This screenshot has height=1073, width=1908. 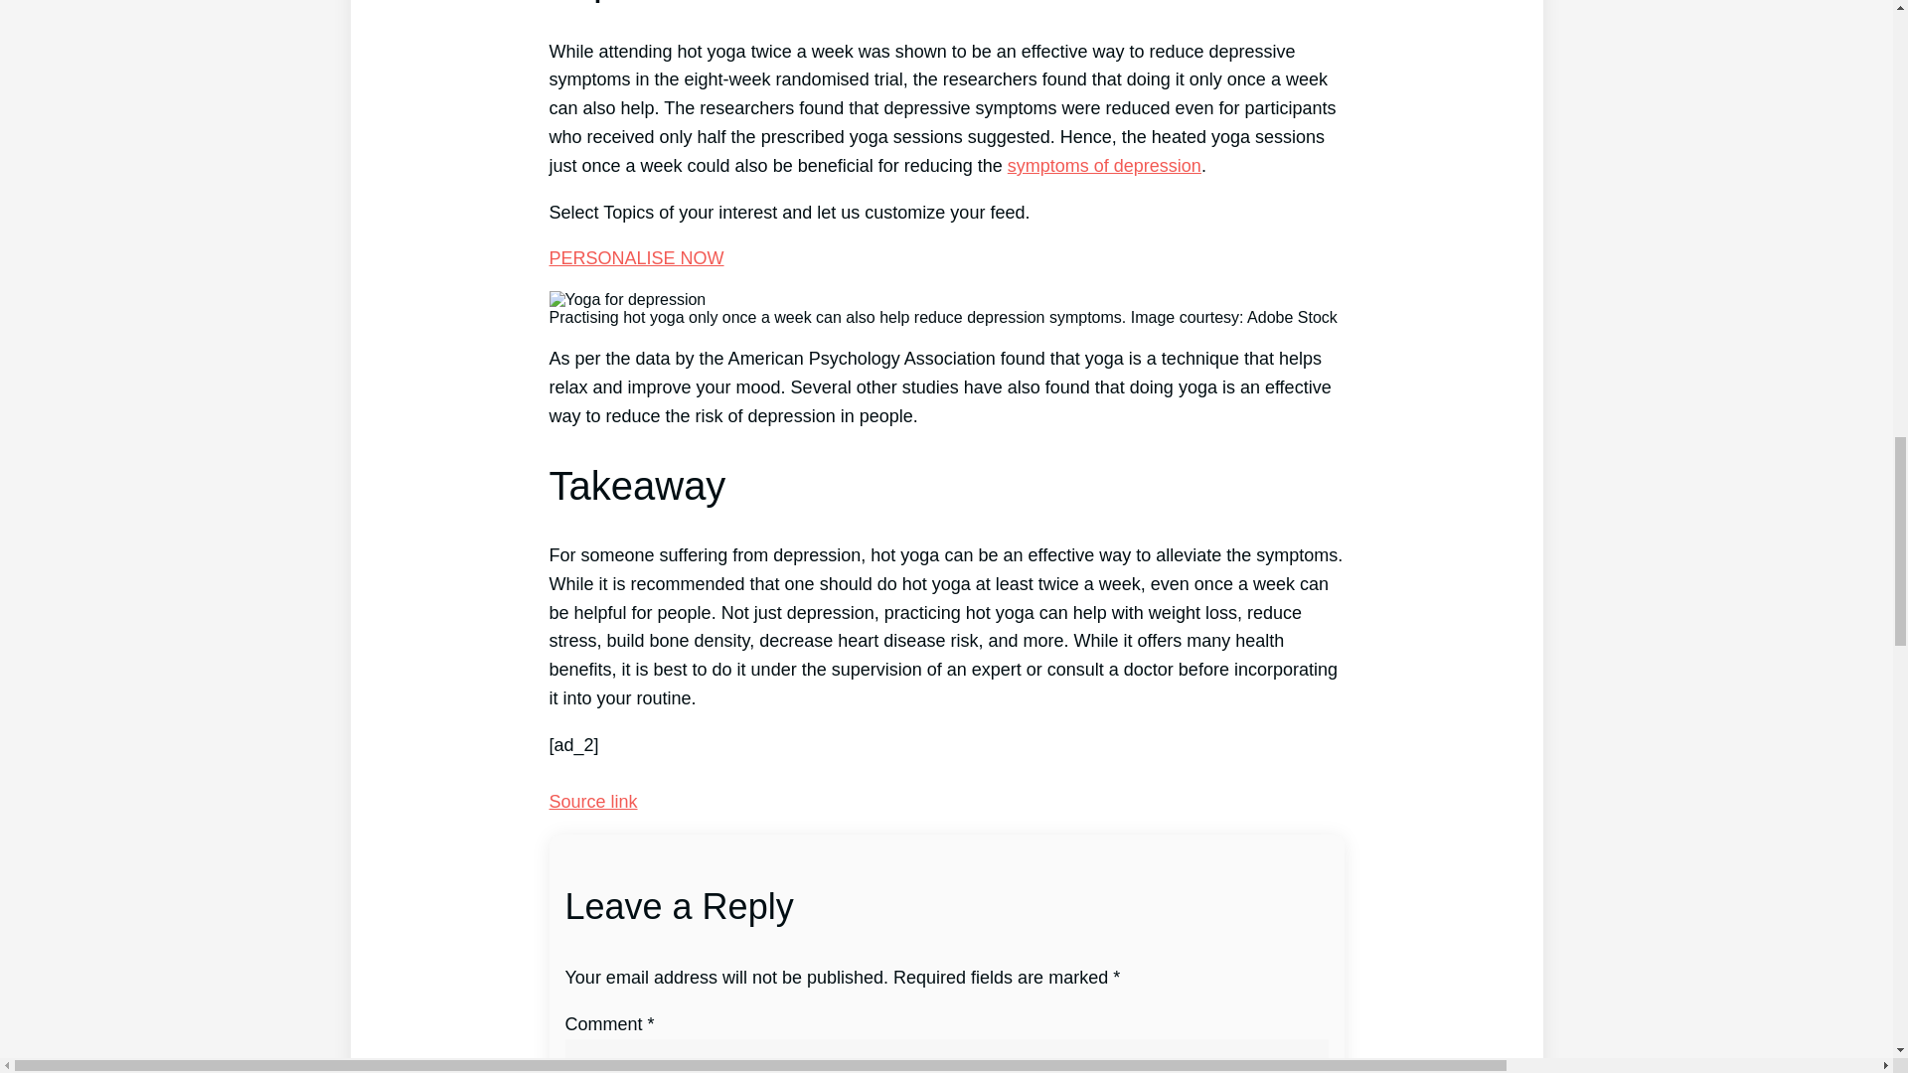 I want to click on Source link, so click(x=592, y=801).